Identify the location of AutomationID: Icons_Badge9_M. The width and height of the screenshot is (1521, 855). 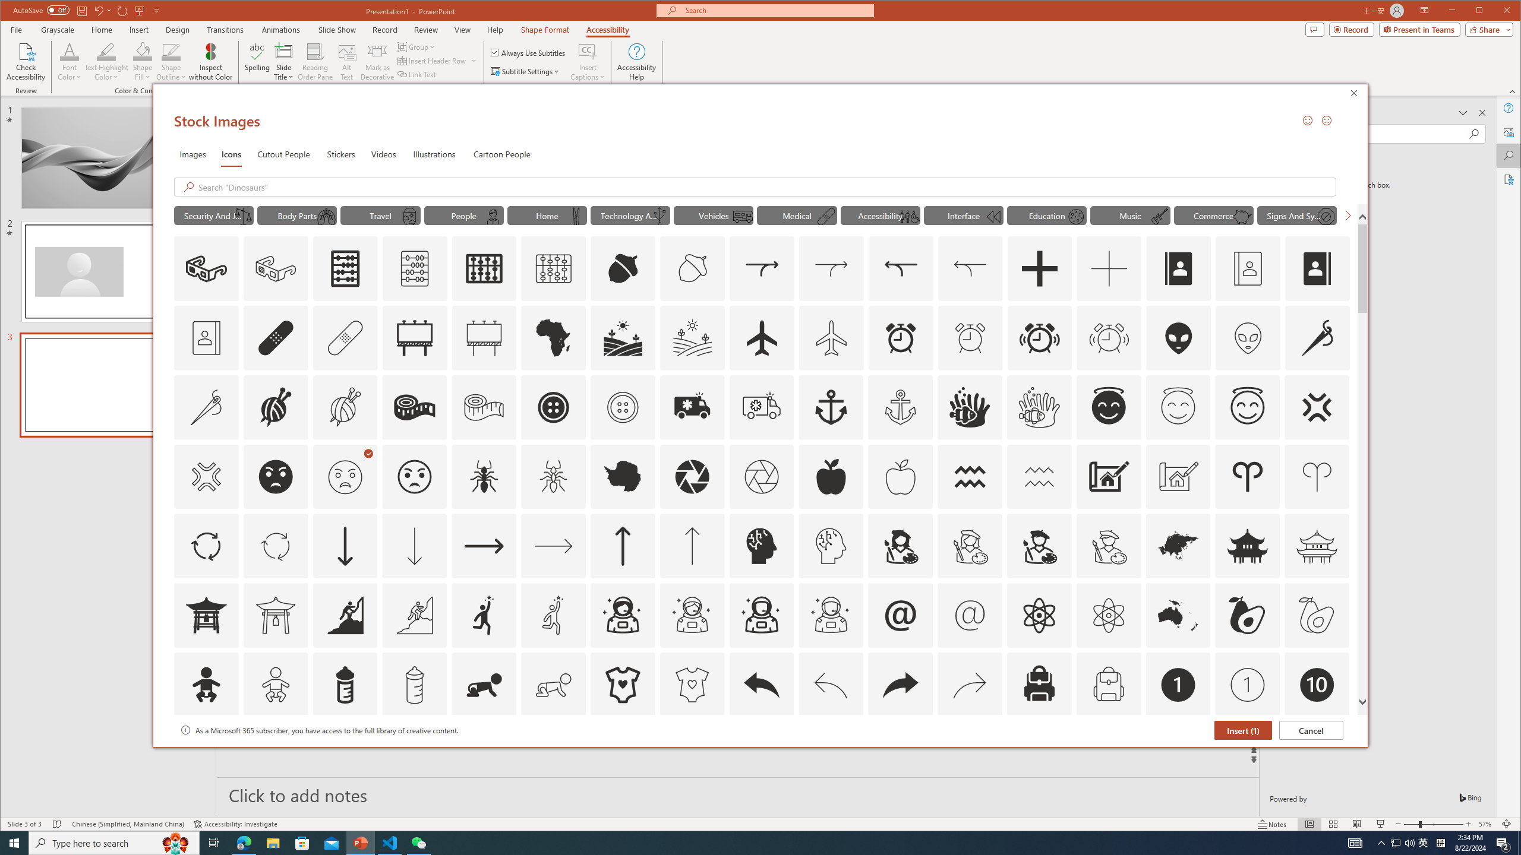
(1317, 754).